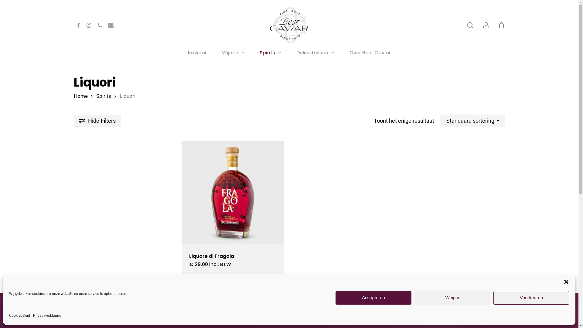  What do you see at coordinates (89, 26) in the screenshot?
I see `Instagram` at bounding box center [89, 26].